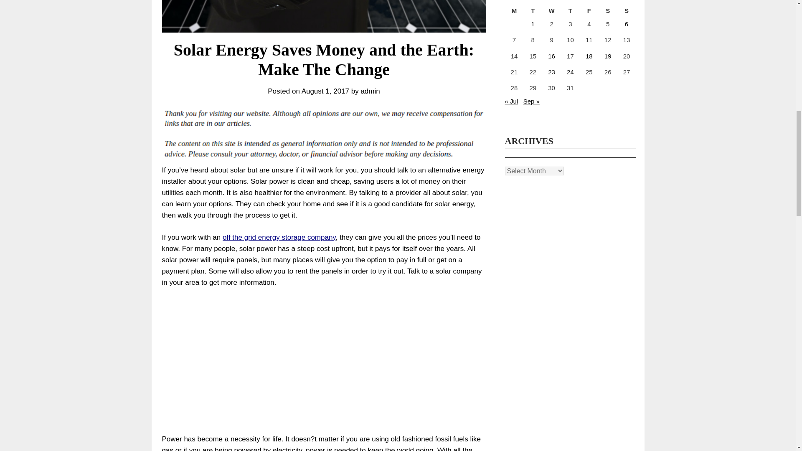 The width and height of the screenshot is (802, 451). What do you see at coordinates (551, 72) in the screenshot?
I see `23` at bounding box center [551, 72].